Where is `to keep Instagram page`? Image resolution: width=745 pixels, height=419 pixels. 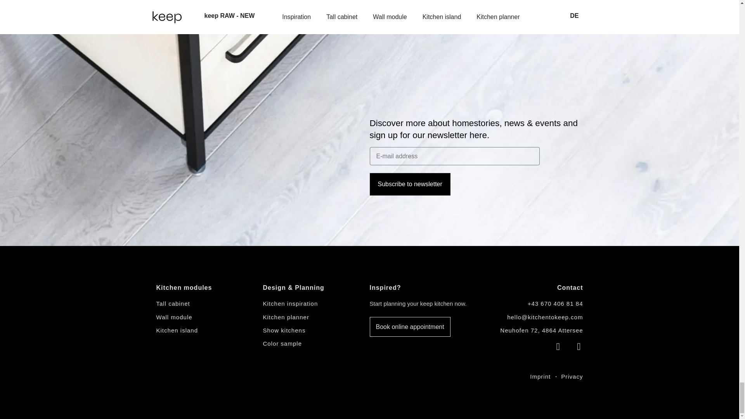 to keep Instagram page is located at coordinates (555, 347).